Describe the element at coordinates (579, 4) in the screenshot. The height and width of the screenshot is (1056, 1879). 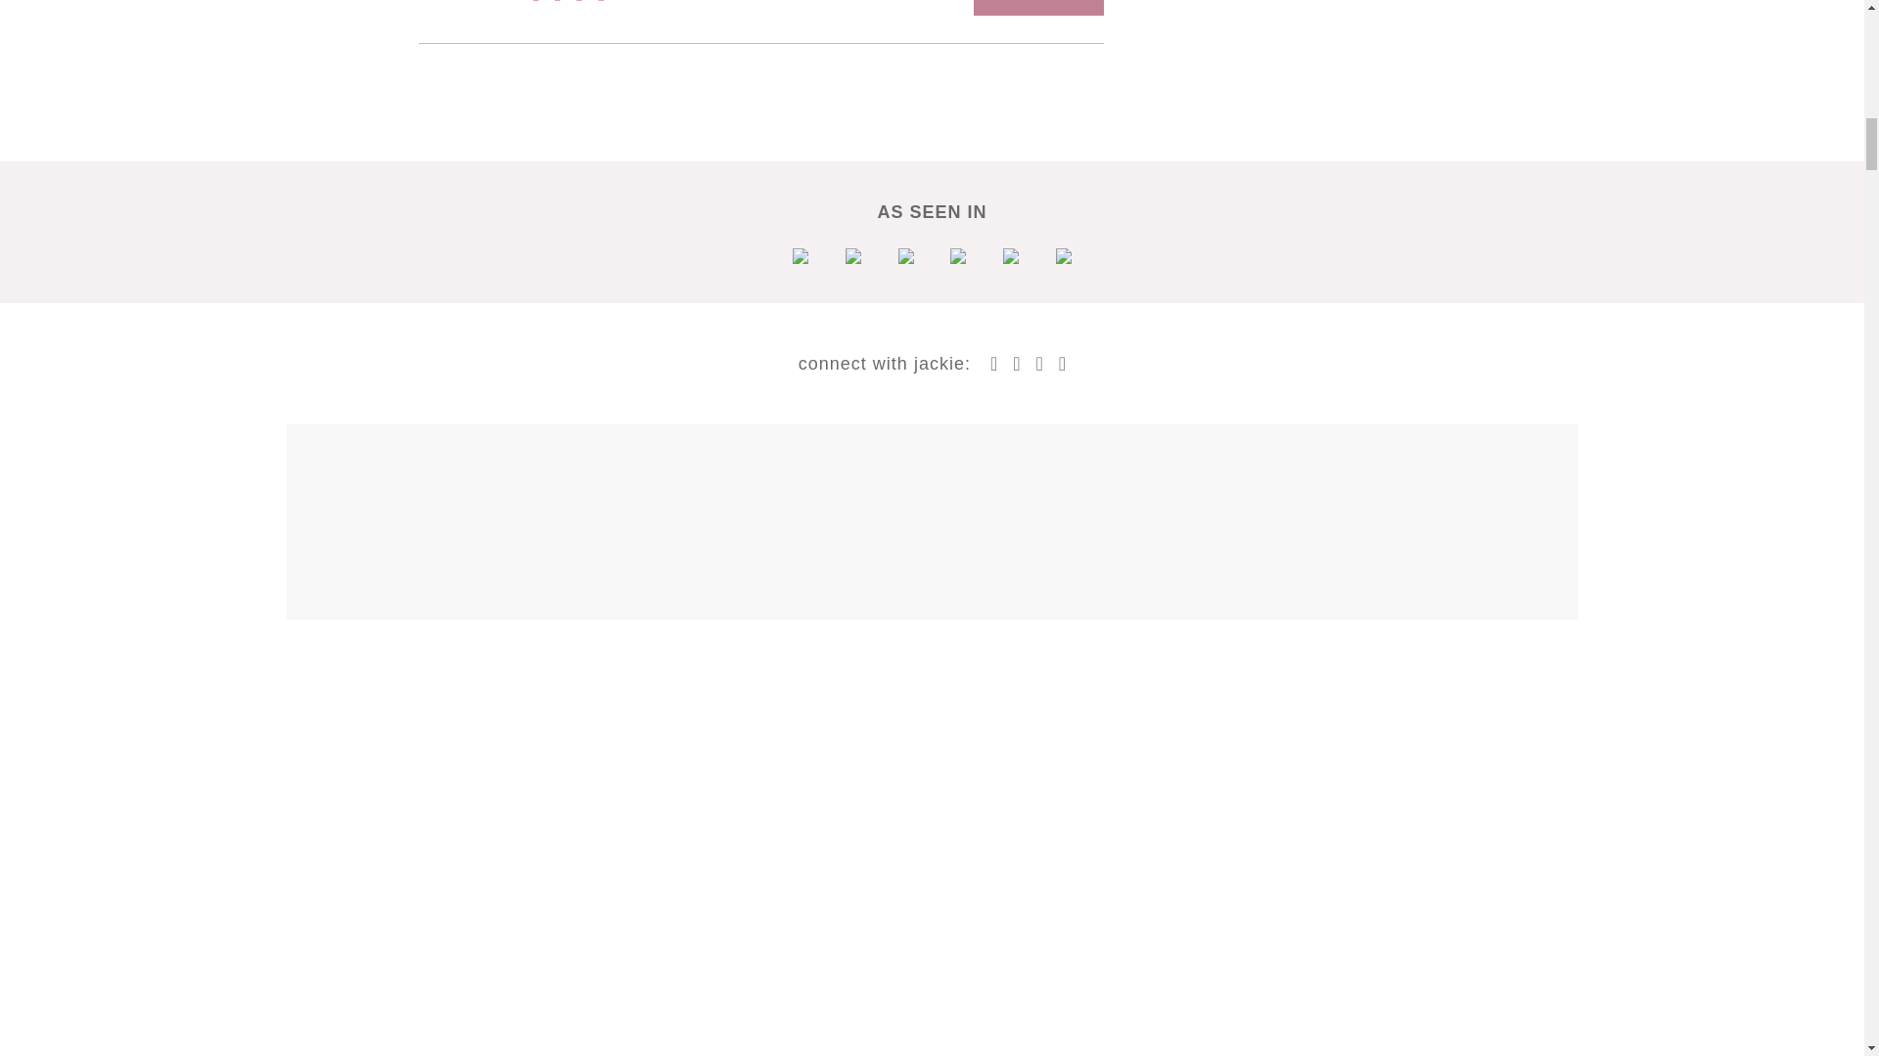
I see `Share on Pinterest` at that location.